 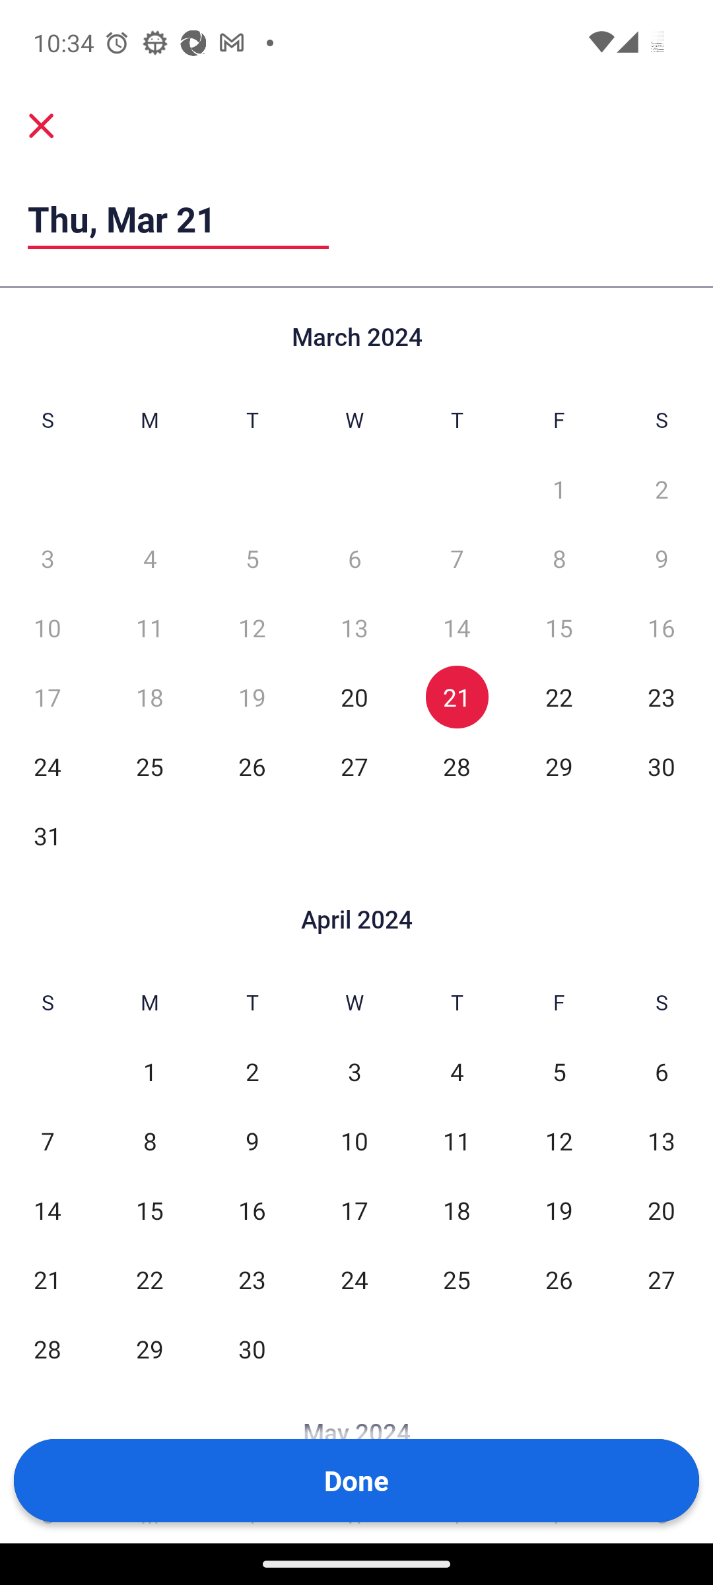 I want to click on 24 Sun, Mar 24, Not Selected, so click(x=48, y=766).